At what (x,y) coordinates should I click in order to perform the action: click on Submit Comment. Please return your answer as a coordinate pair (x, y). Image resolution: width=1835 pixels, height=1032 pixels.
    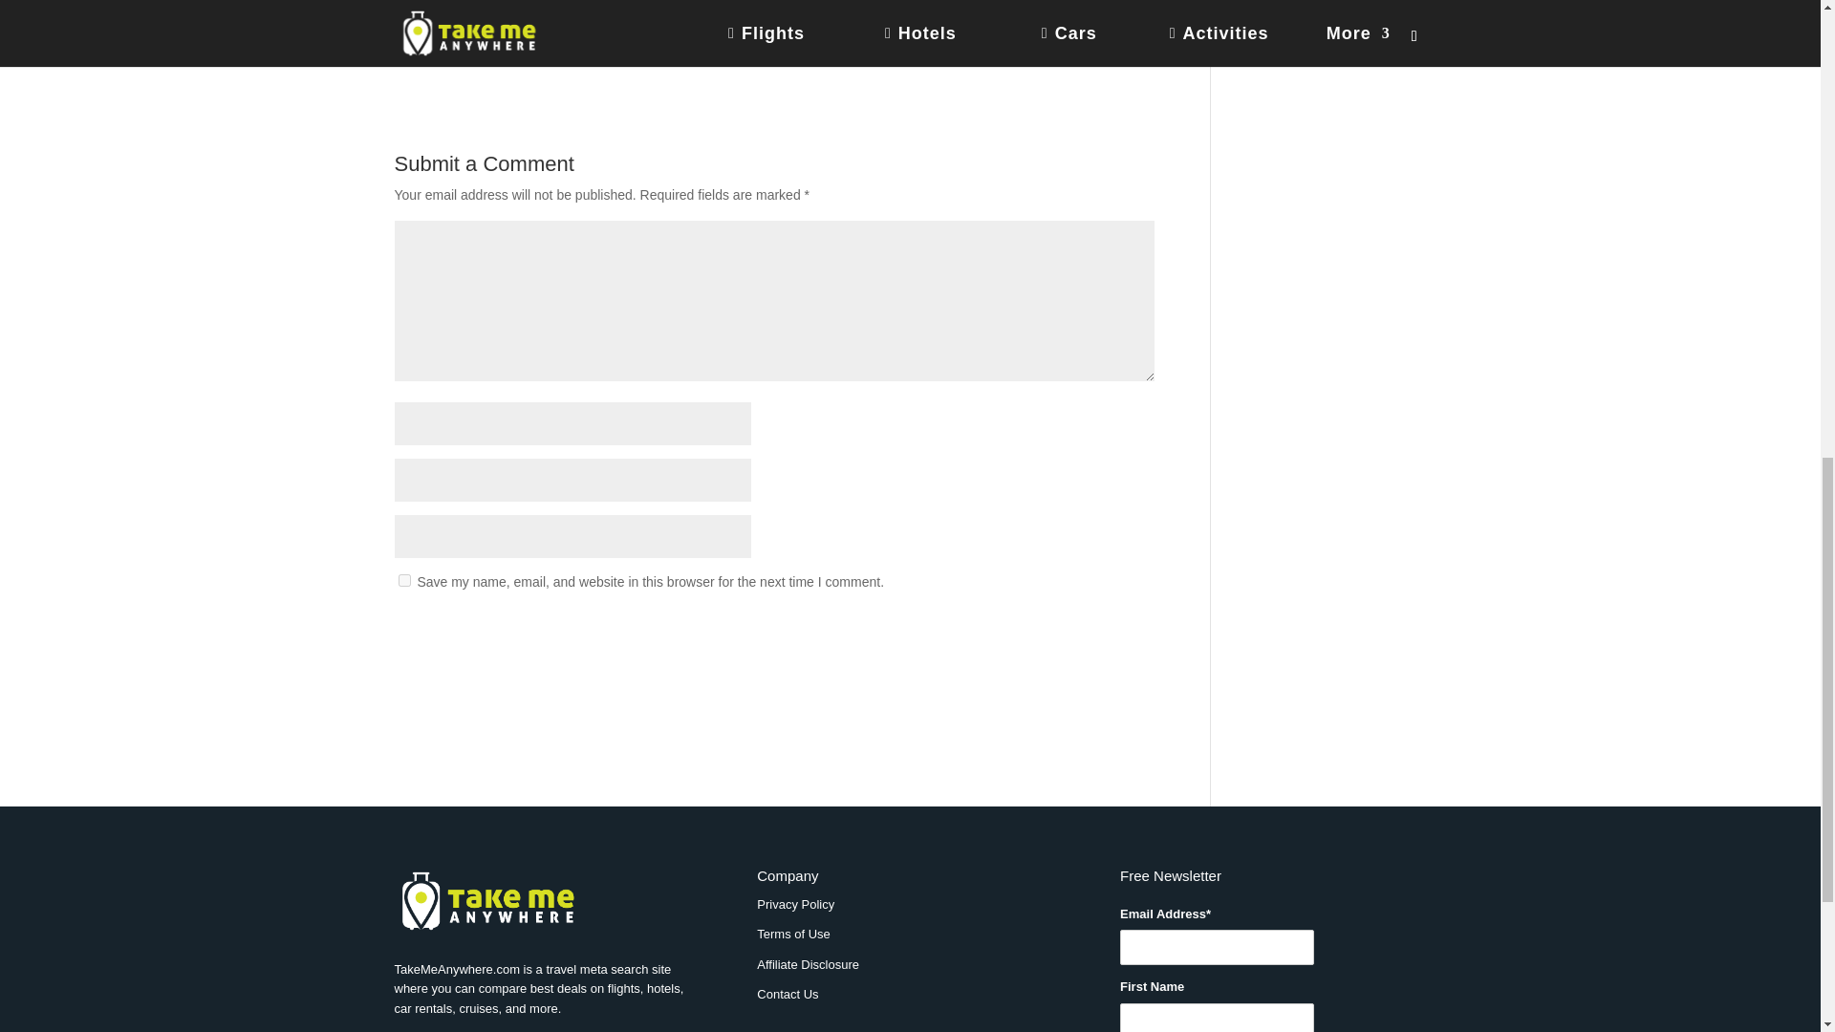
    Looking at the image, I should click on (1059, 631).